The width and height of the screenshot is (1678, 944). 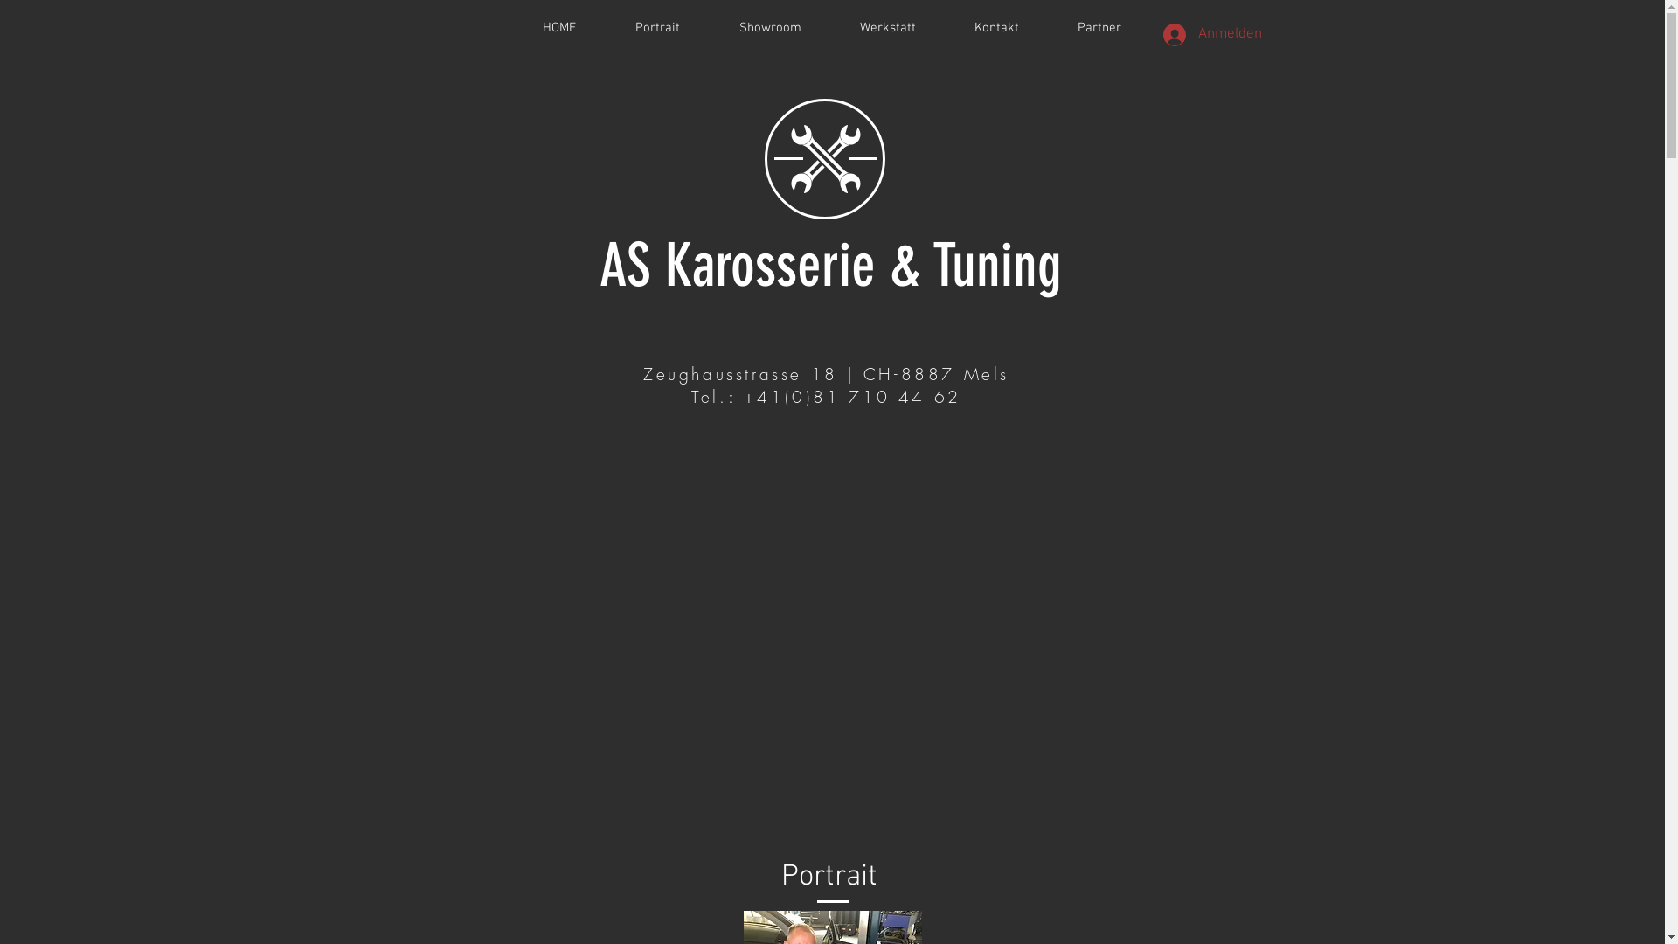 I want to click on Anmelden, so click(x=1203, y=35).